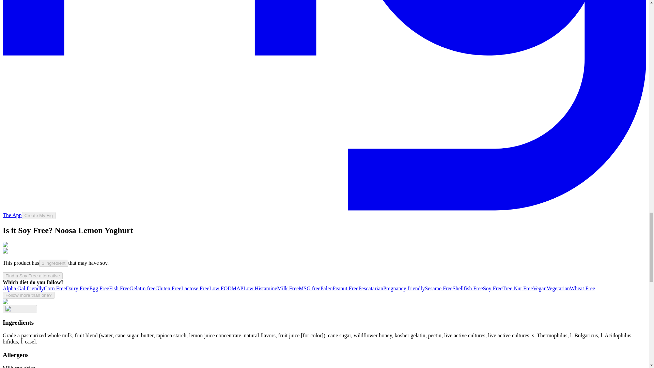 The height and width of the screenshot is (368, 654). What do you see at coordinates (12, 215) in the screenshot?
I see `The App` at bounding box center [12, 215].